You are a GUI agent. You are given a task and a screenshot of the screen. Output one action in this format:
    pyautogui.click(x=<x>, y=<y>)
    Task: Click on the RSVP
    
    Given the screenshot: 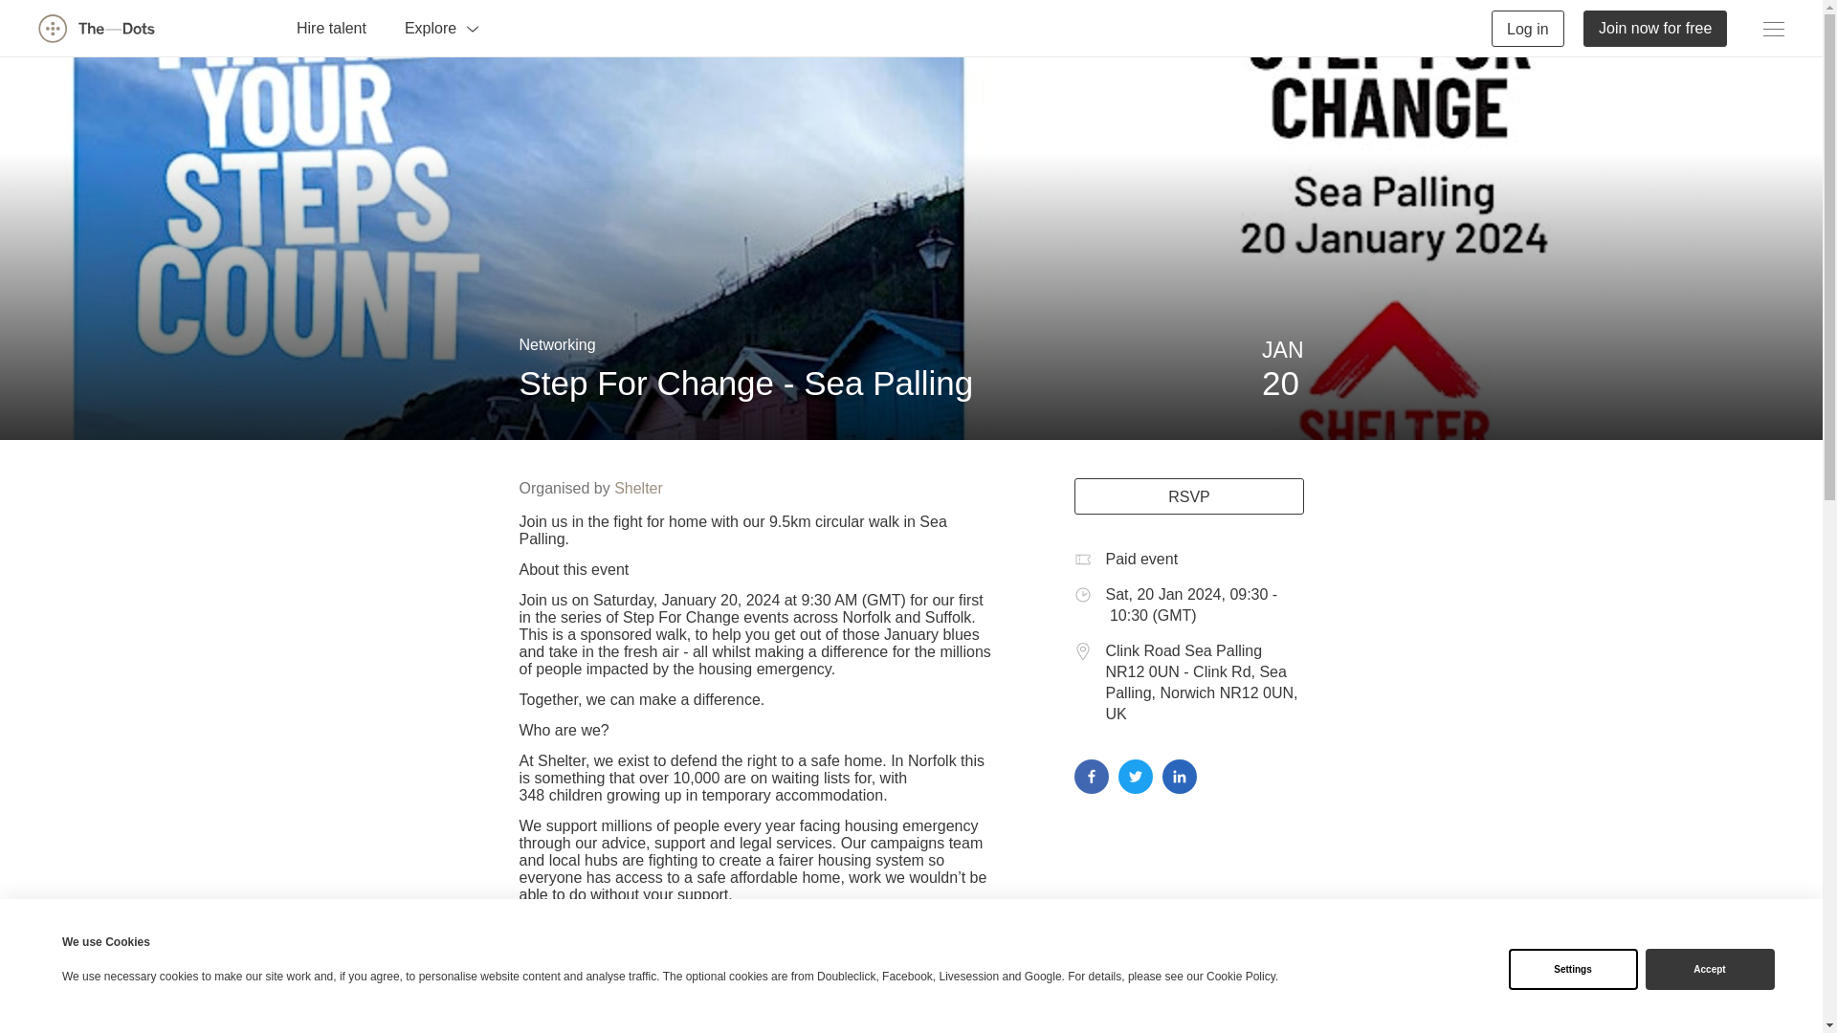 What is the action you would take?
    pyautogui.click(x=1187, y=495)
    